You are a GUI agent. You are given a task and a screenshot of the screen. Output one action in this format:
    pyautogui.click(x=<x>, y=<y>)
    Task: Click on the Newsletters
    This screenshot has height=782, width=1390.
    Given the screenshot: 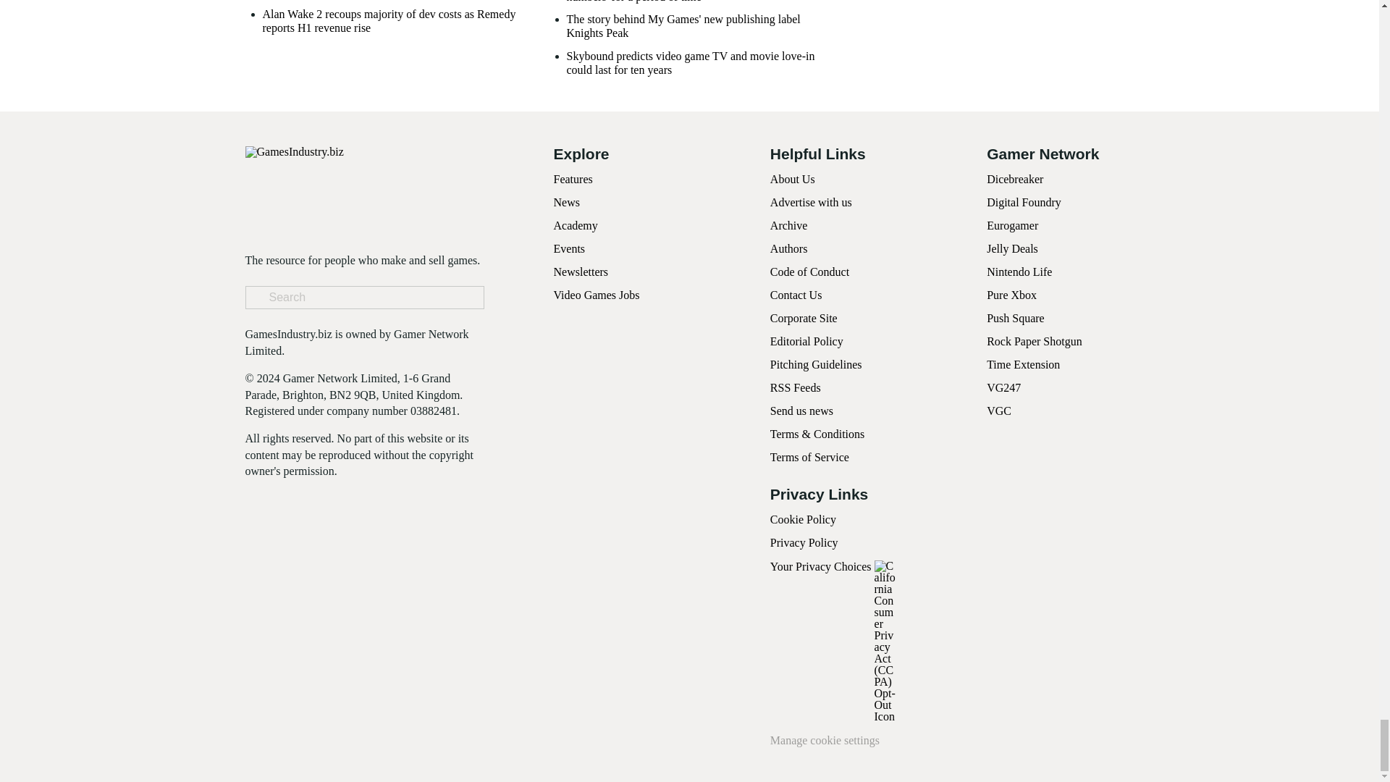 What is the action you would take?
    pyautogui.click(x=581, y=272)
    